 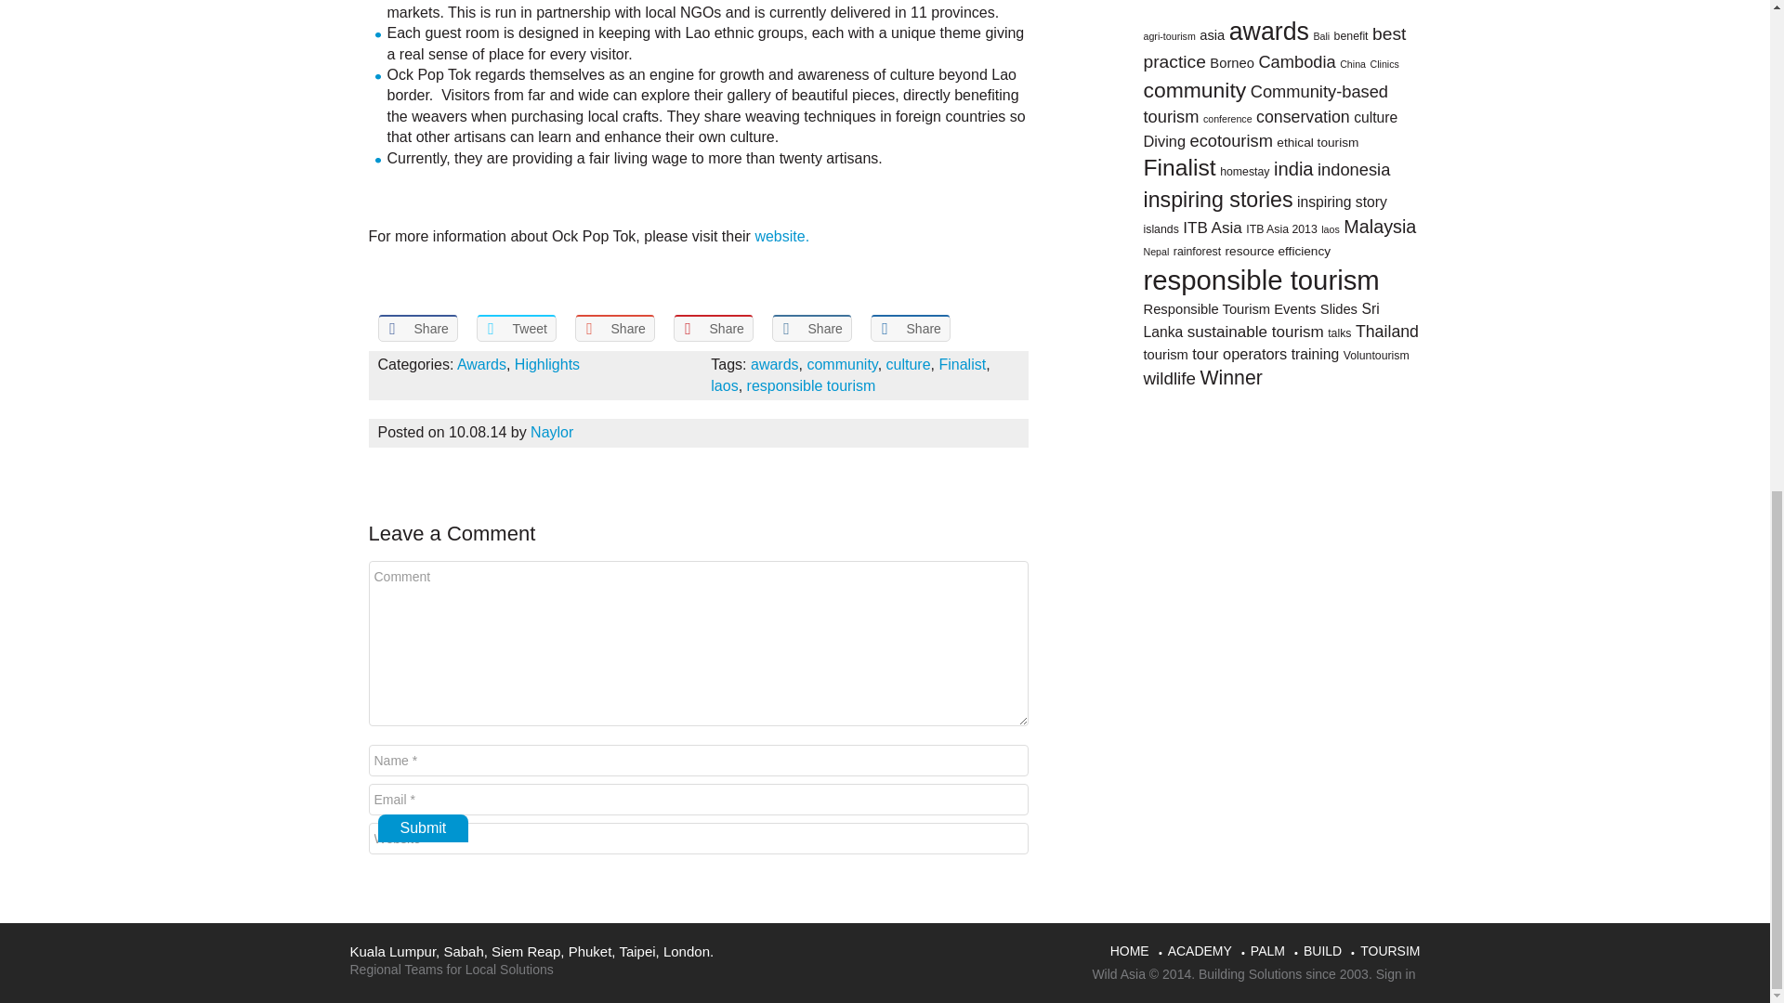 I want to click on Share on Pinterest, so click(x=712, y=329).